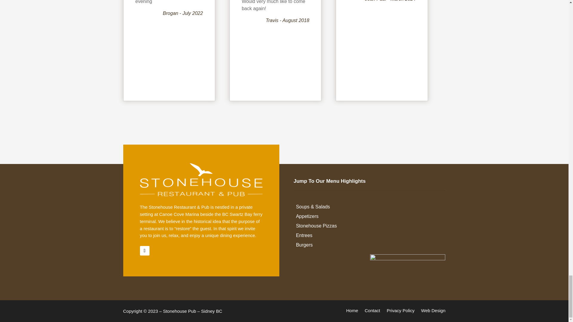 The height and width of the screenshot is (322, 573). Describe the element at coordinates (371, 236) in the screenshot. I see `Entrees` at that location.